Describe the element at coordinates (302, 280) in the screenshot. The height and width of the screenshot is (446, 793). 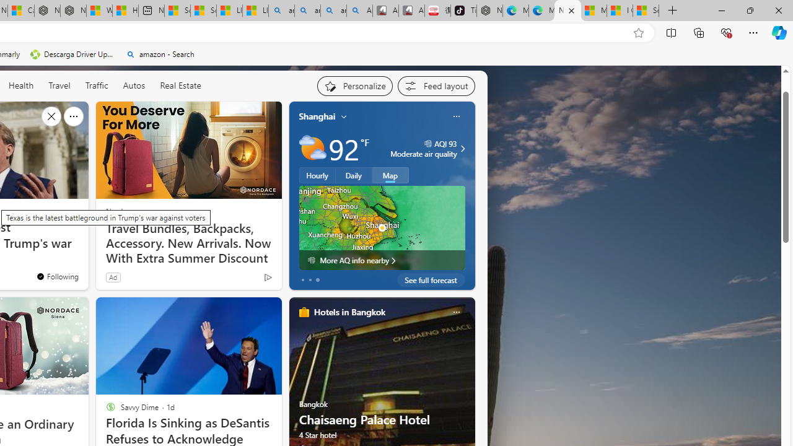
I see `tab-0` at that location.